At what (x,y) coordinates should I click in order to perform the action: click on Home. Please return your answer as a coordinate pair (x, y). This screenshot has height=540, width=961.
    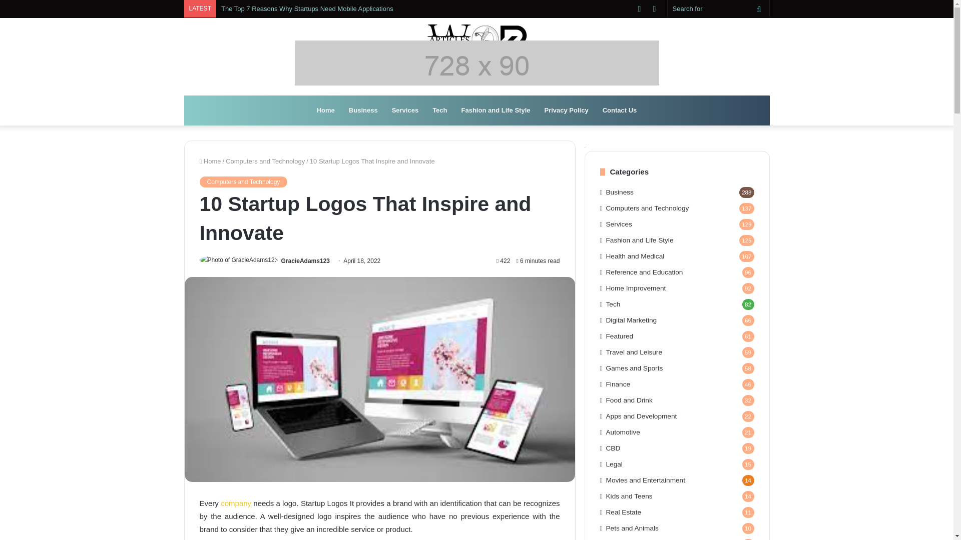
    Looking at the image, I should click on (210, 161).